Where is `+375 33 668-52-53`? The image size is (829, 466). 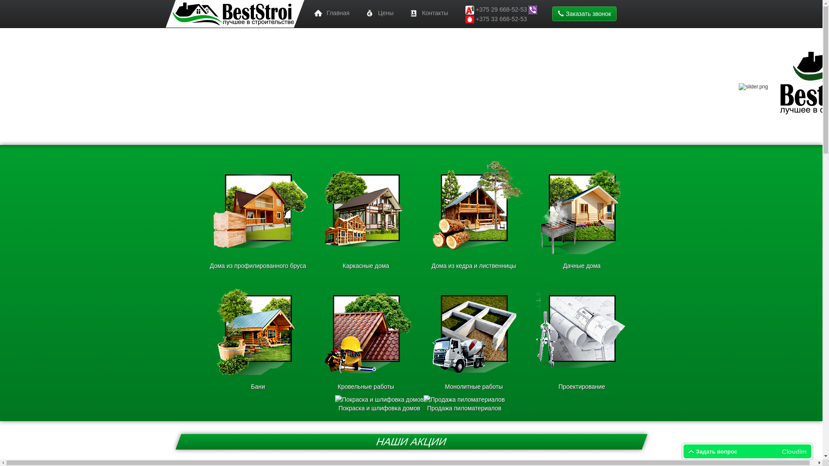
+375 33 668-52-53 is located at coordinates (502, 19).